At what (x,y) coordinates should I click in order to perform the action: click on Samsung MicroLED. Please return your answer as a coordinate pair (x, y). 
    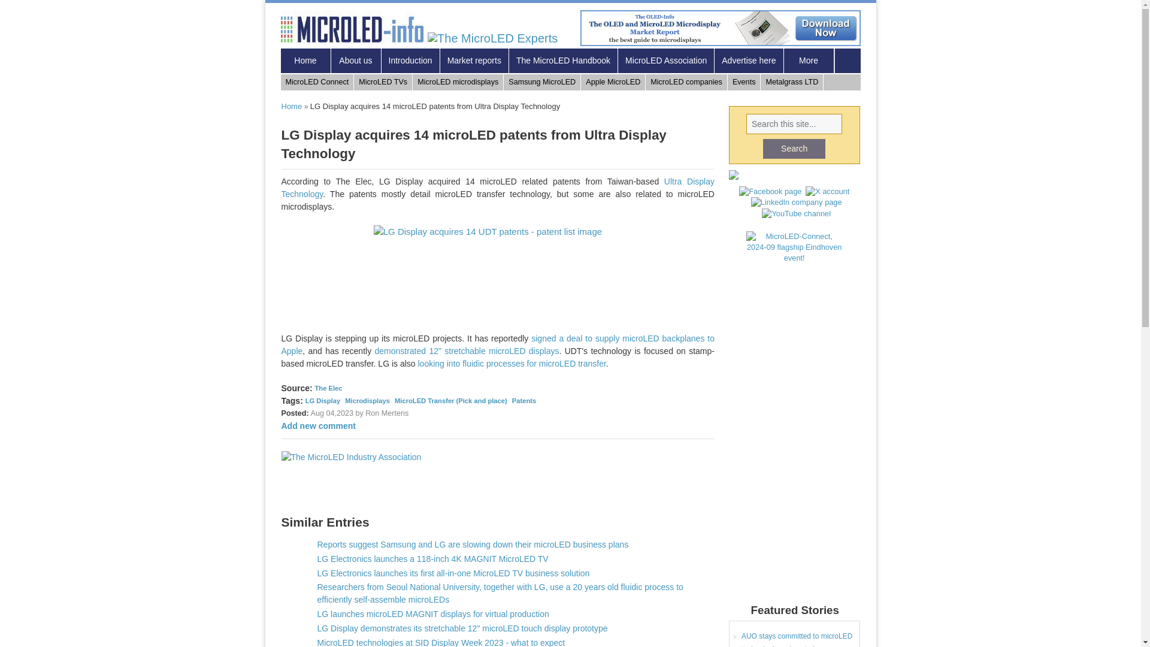
    Looking at the image, I should click on (541, 83).